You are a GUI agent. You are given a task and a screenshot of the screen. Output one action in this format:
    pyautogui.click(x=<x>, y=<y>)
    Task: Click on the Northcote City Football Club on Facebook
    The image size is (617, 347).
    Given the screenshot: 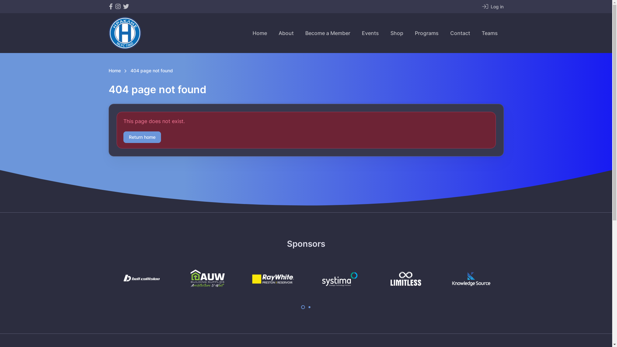 What is the action you would take?
    pyautogui.click(x=111, y=6)
    